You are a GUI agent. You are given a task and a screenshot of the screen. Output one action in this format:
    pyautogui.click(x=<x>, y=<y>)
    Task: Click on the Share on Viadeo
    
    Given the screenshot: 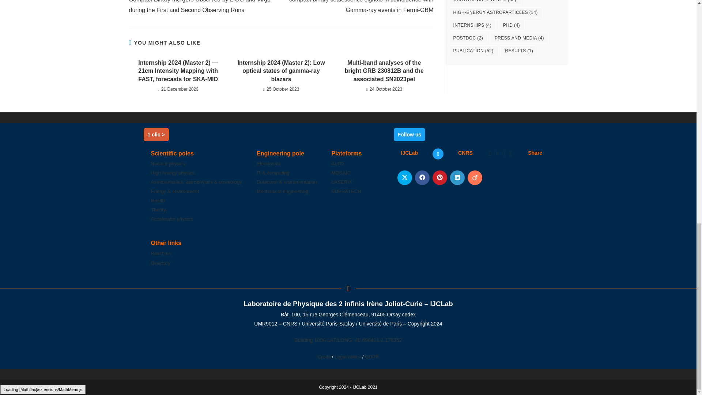 What is the action you would take?
    pyautogui.click(x=475, y=178)
    